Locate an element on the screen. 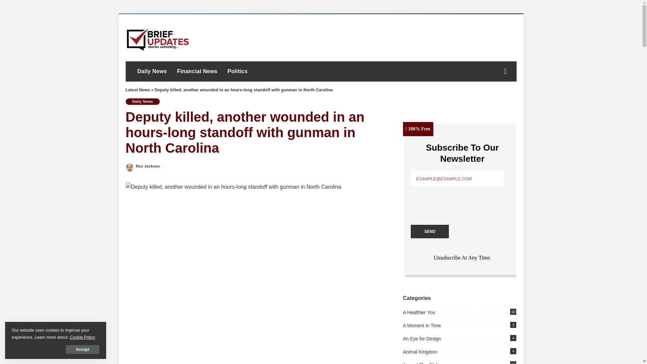 This screenshot has height=364, width=647. Rex Jackson is located at coordinates (148, 166).